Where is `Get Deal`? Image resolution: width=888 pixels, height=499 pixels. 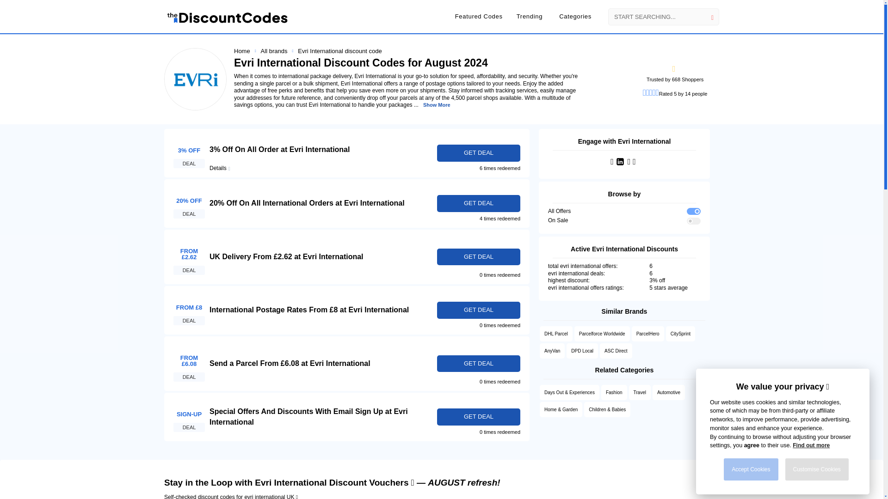
Get Deal is located at coordinates (478, 417).